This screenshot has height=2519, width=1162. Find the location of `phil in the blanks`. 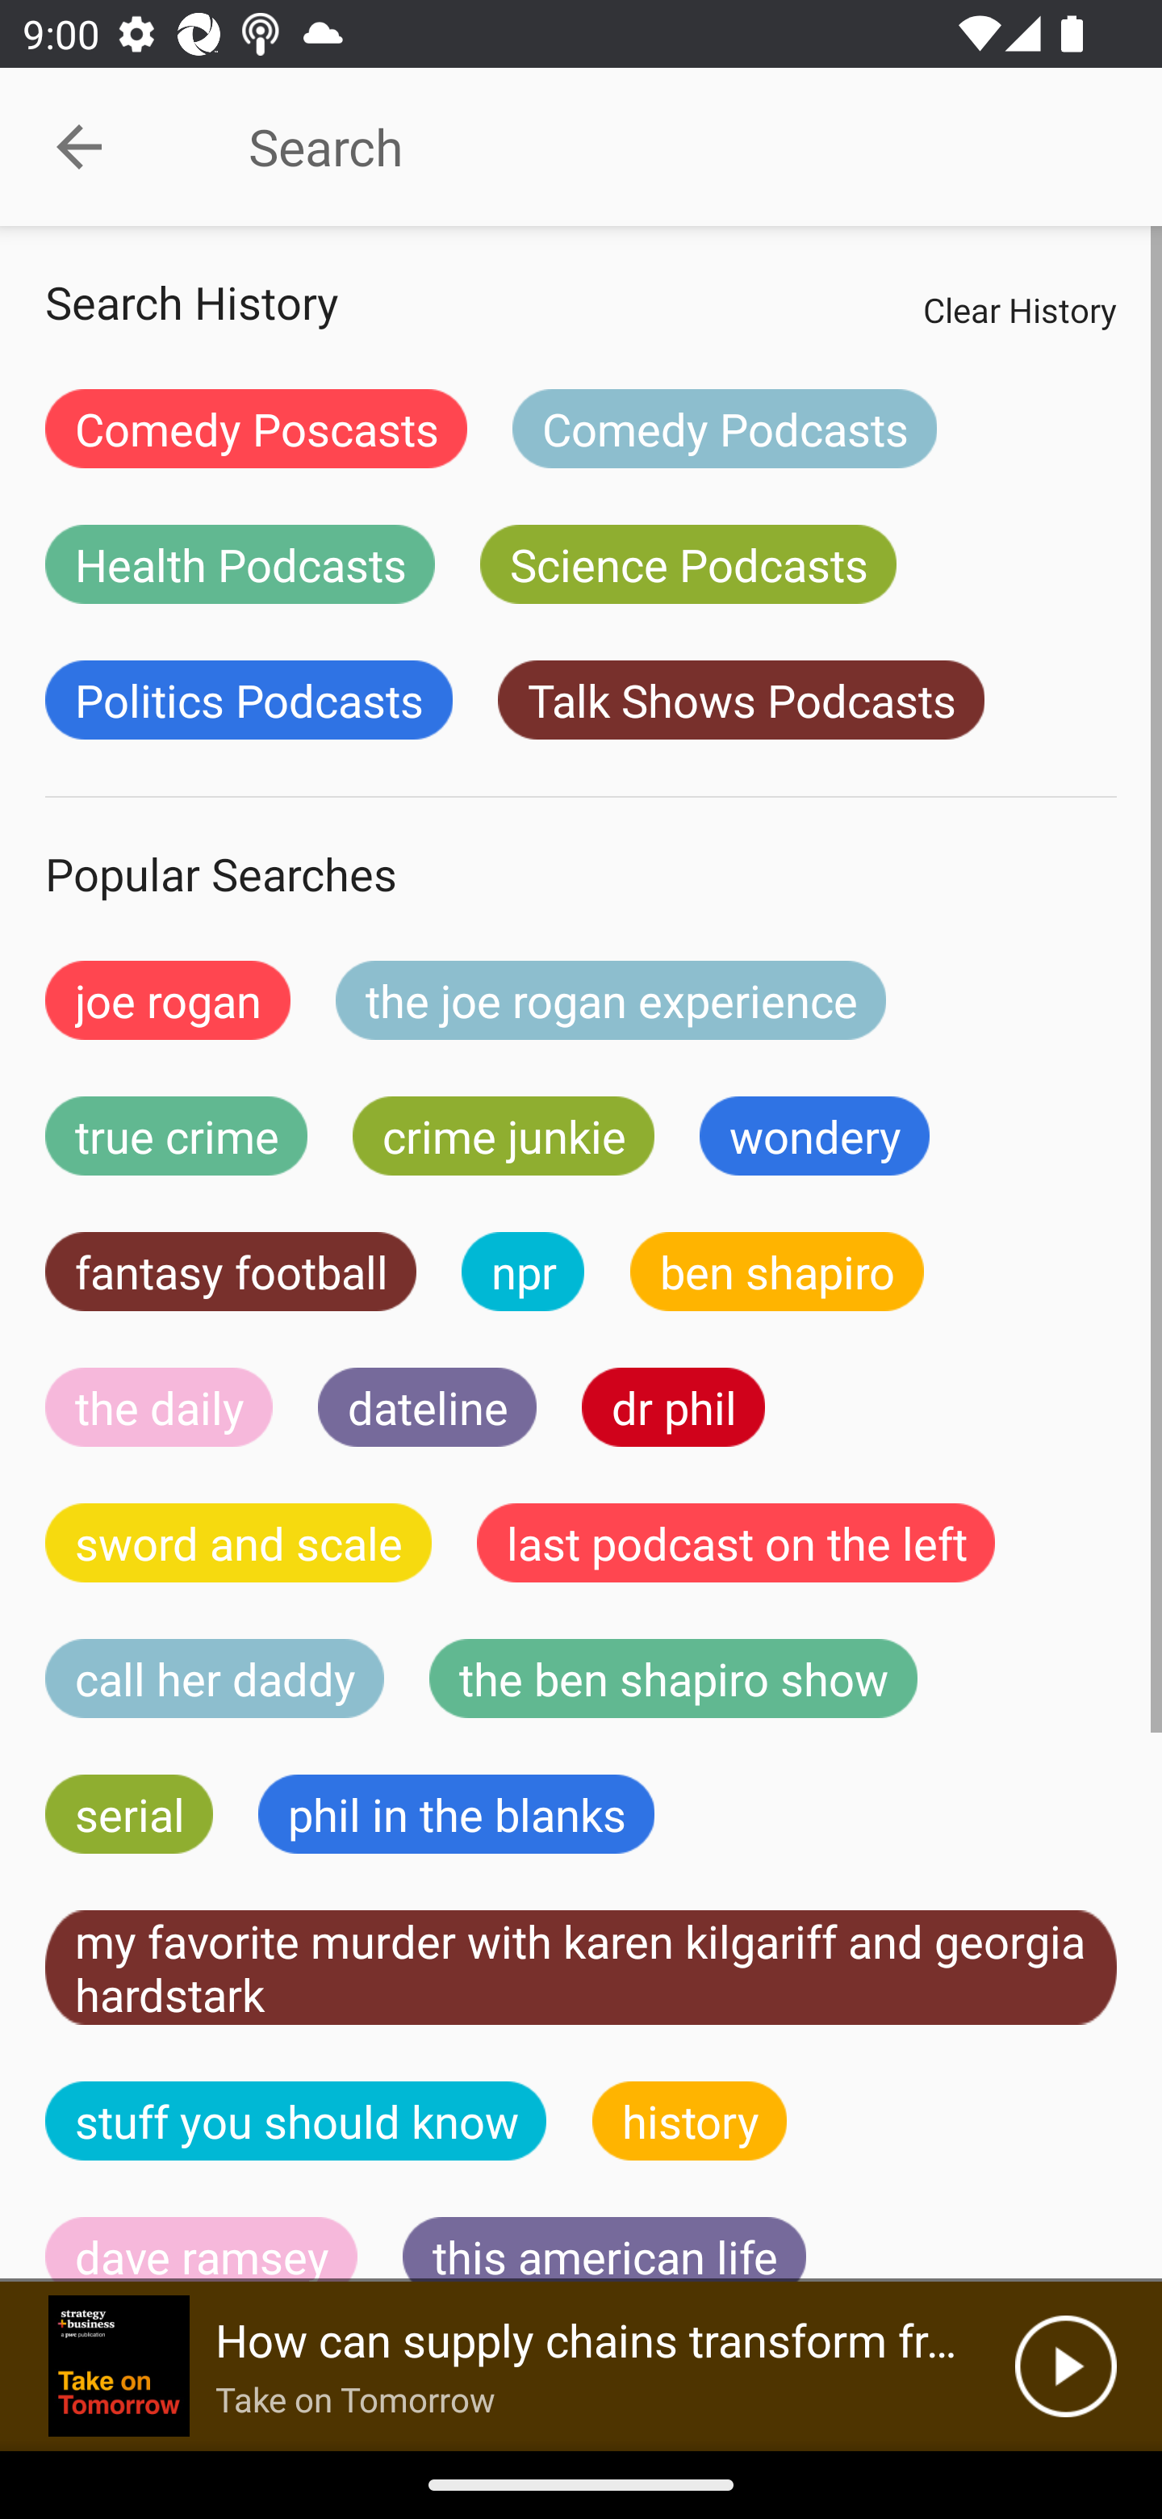

phil in the blanks is located at coordinates (455, 1813).